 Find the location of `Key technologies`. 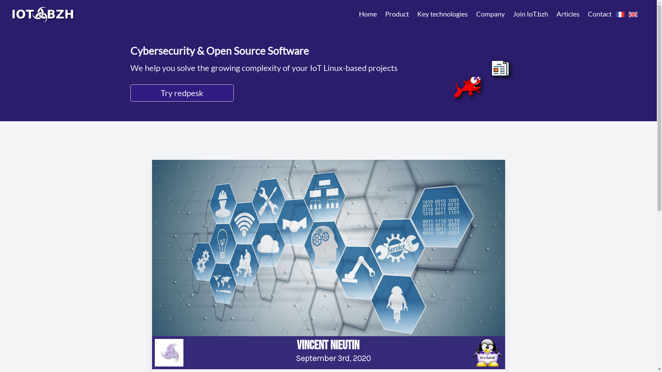

Key technologies is located at coordinates (443, 14).